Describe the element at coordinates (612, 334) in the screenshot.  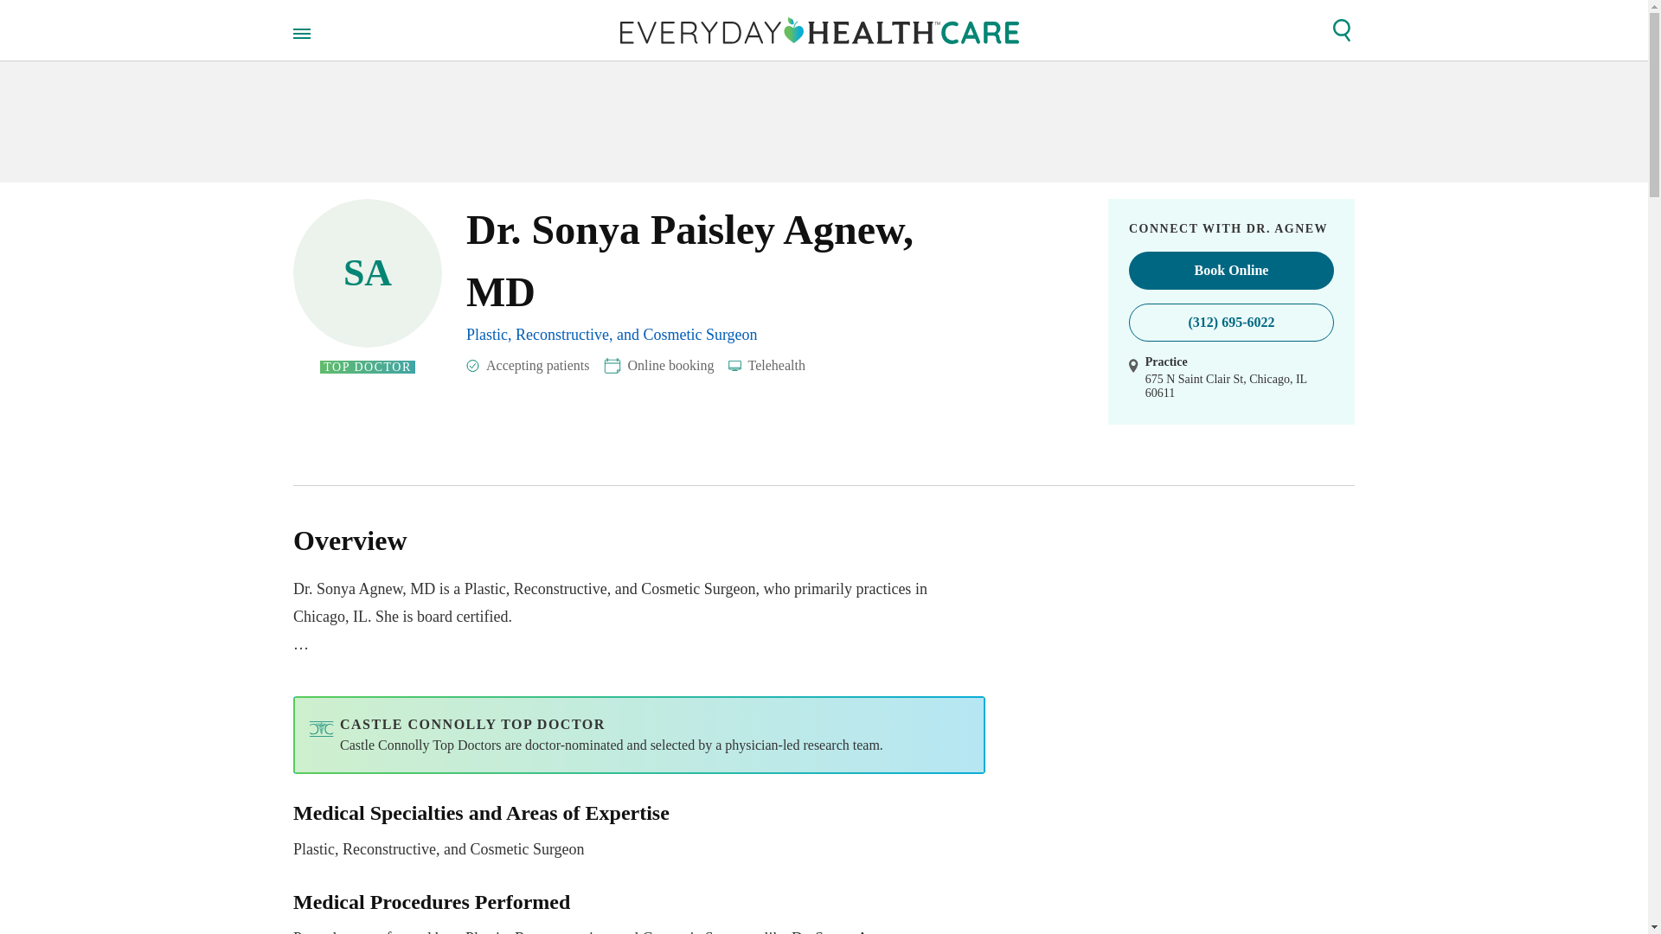
I see `Plastic, Reconstructive, and Cosmetic Surgeon` at that location.